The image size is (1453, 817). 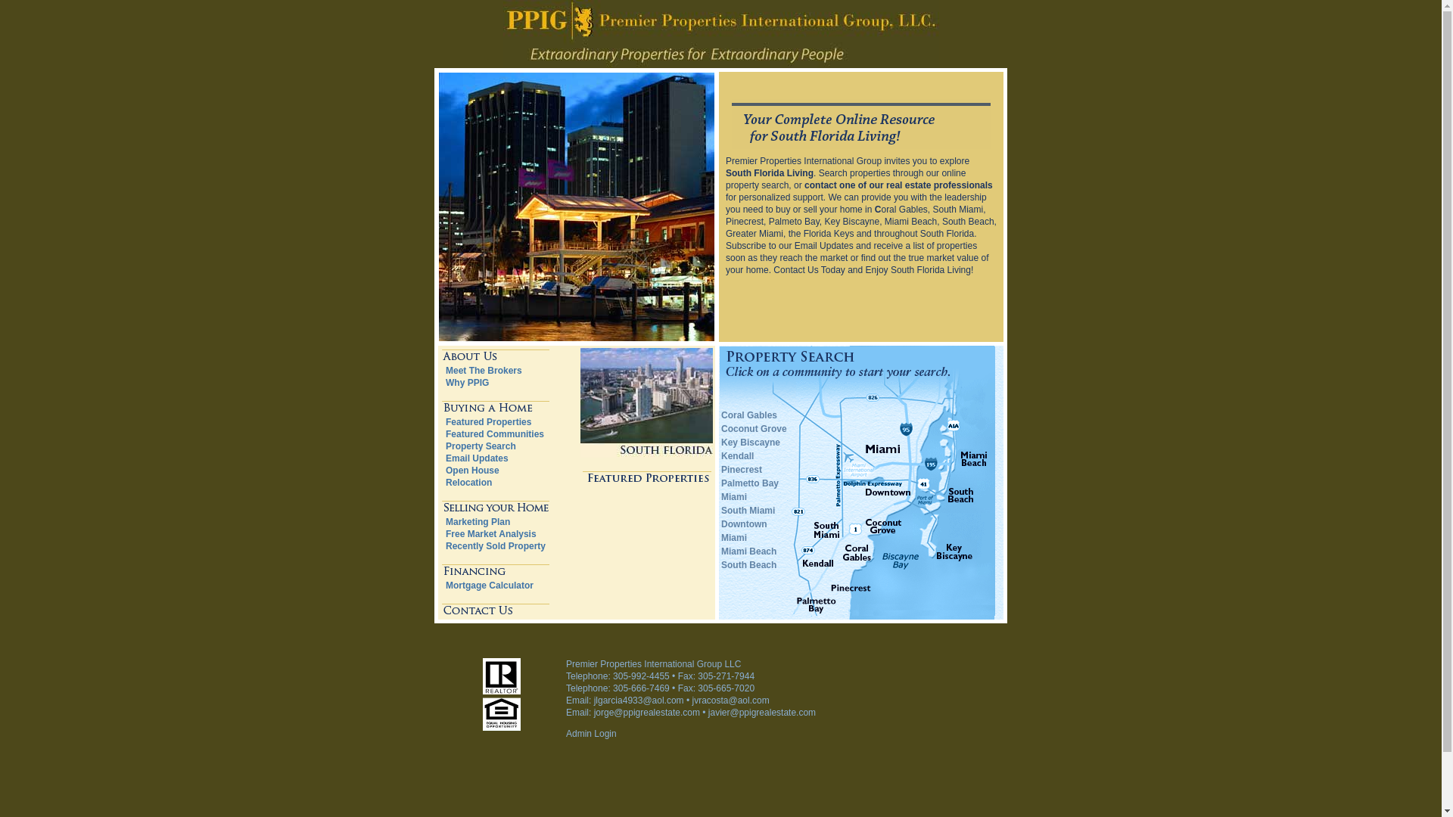 I want to click on Key Biscayne, so click(x=751, y=442).